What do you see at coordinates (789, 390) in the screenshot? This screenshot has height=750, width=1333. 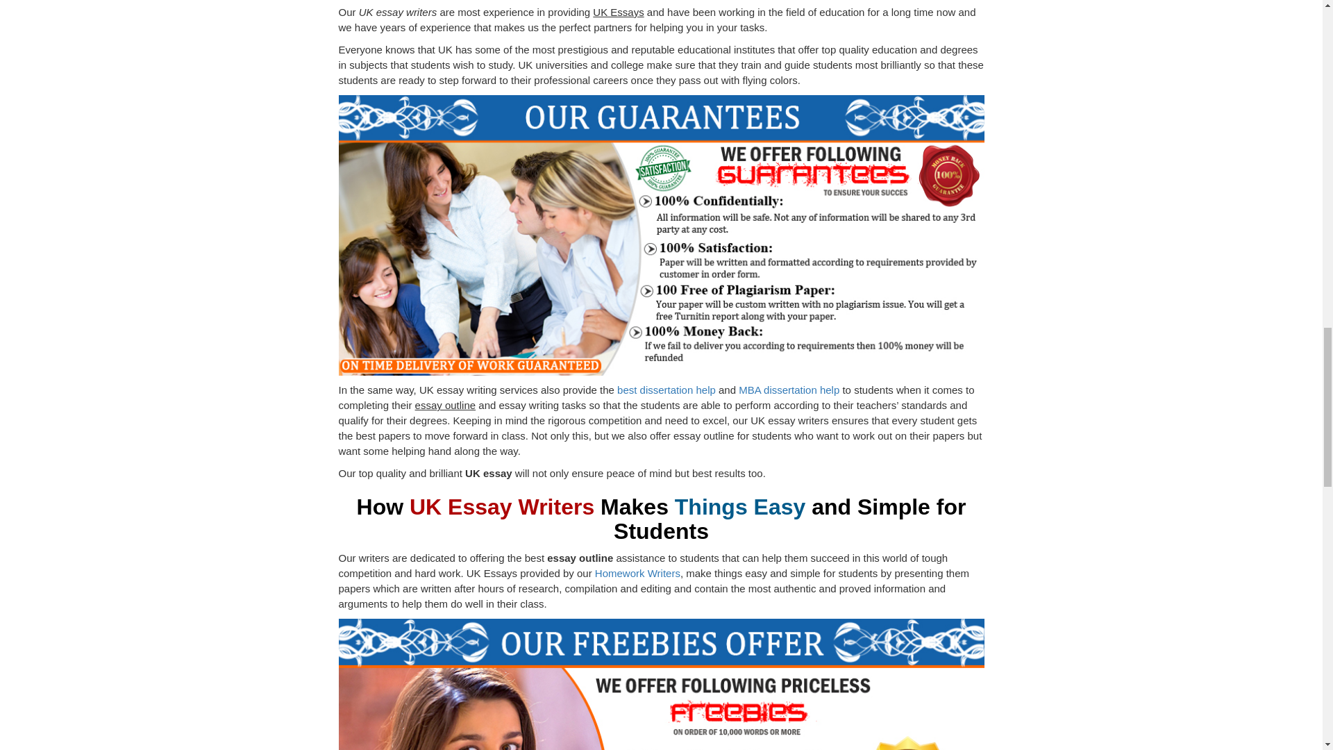 I see `MBA dissertation help` at bounding box center [789, 390].